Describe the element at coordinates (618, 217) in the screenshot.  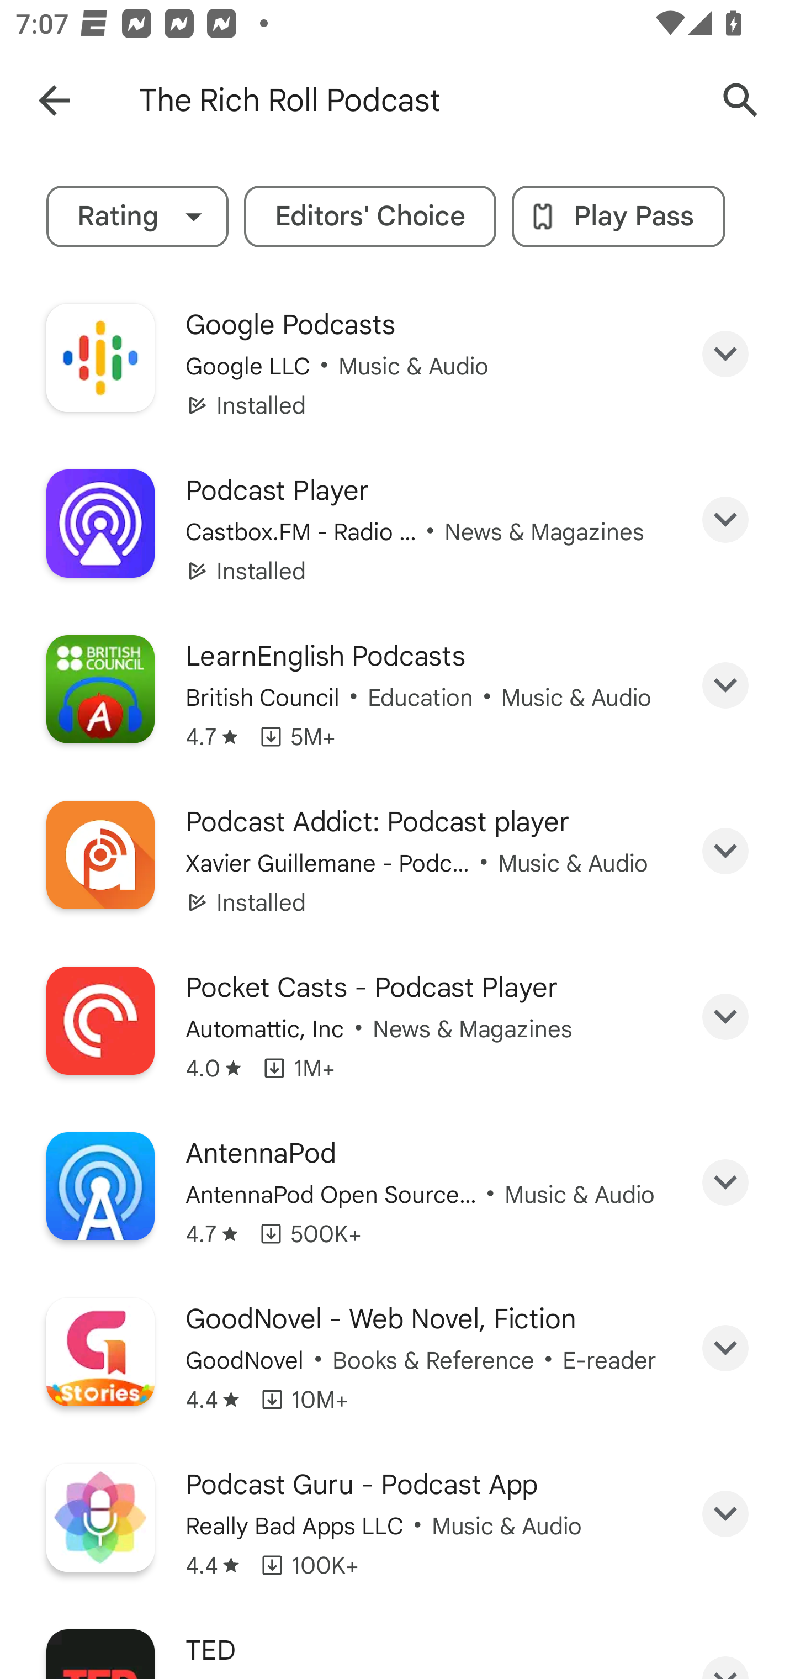
I see `Play Pass - double tap to toggle the filter` at that location.